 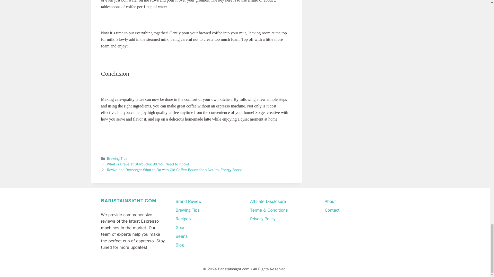 What do you see at coordinates (268, 201) in the screenshot?
I see `Affiliate Disclosure` at bounding box center [268, 201].